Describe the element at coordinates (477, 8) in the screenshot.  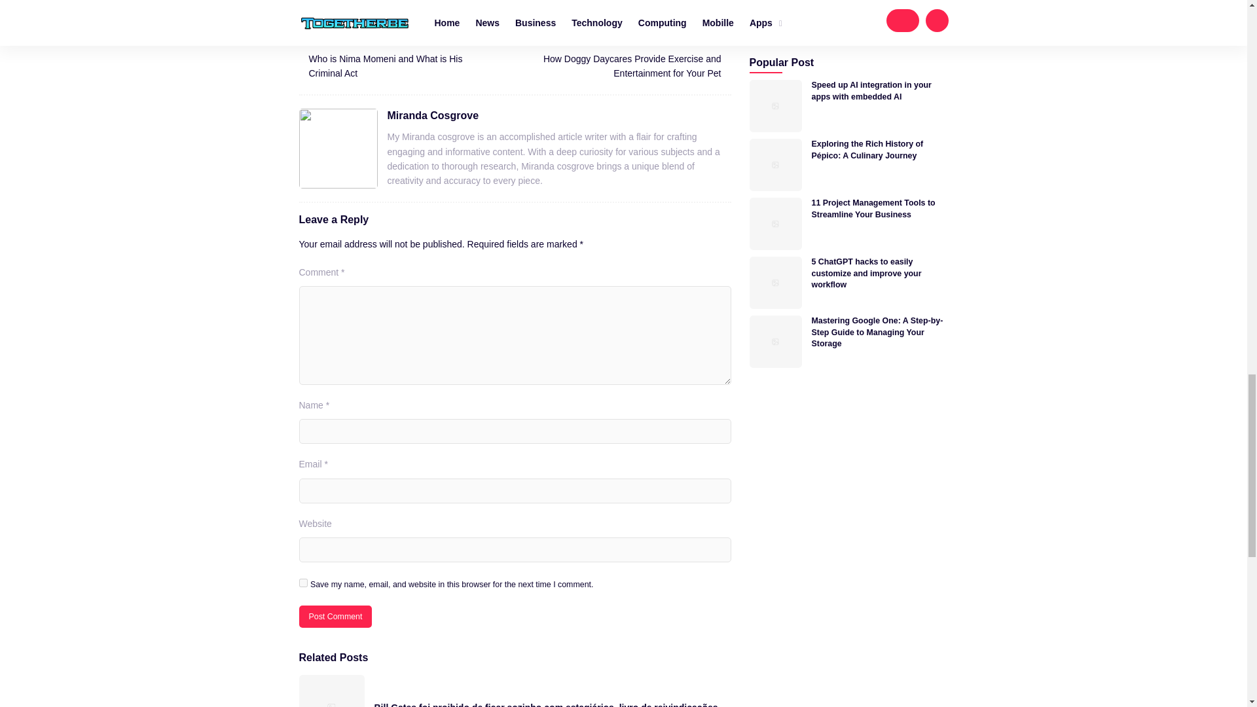
I see `Share on Email` at that location.